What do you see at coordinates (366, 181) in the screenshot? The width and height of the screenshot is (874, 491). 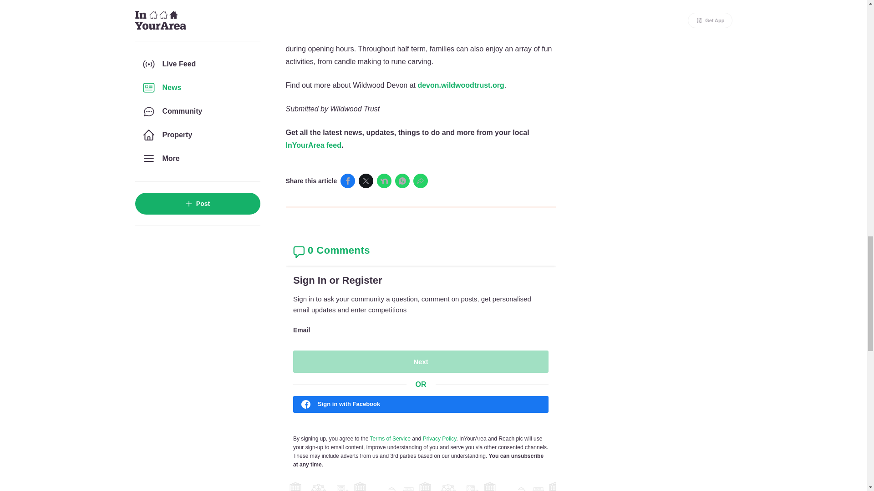 I see `Share to X` at bounding box center [366, 181].